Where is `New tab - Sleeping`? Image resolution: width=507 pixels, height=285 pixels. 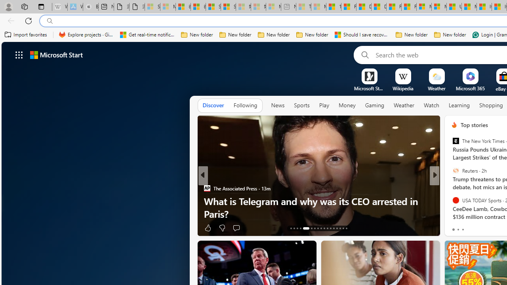 New tab - Sleeping is located at coordinates (288, 7).